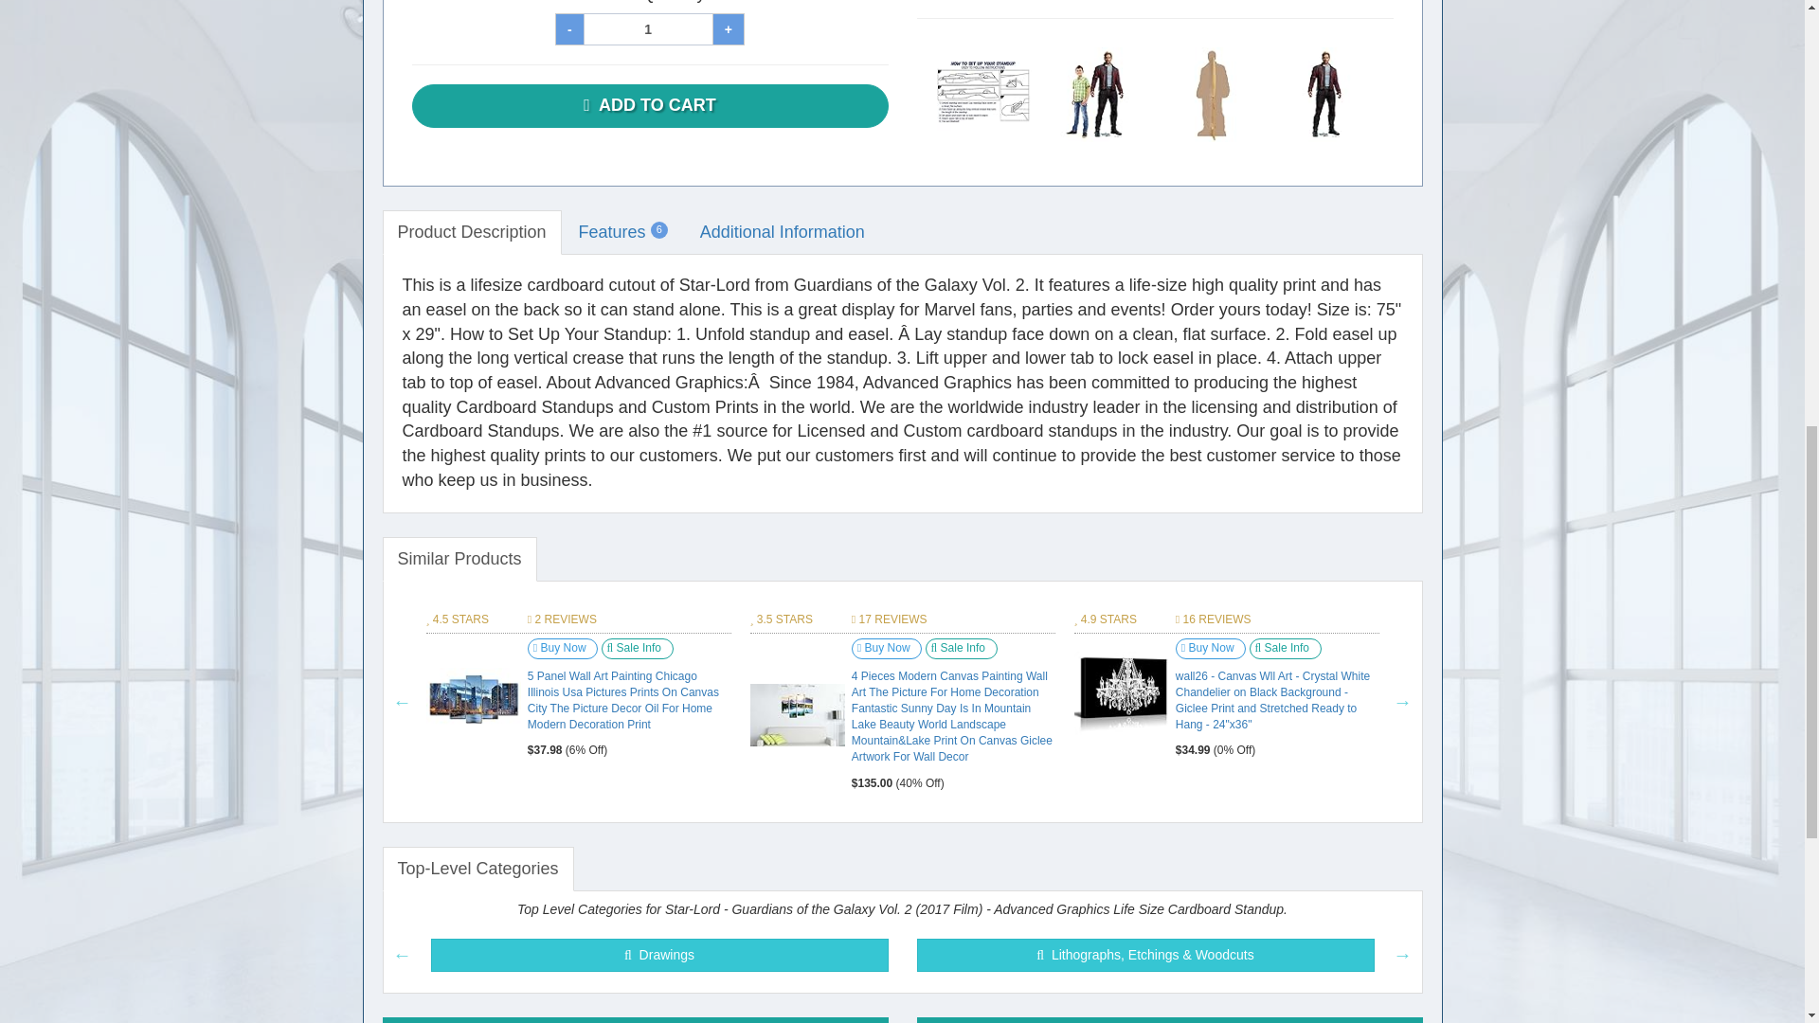  I want to click on Previous, so click(402, 701).